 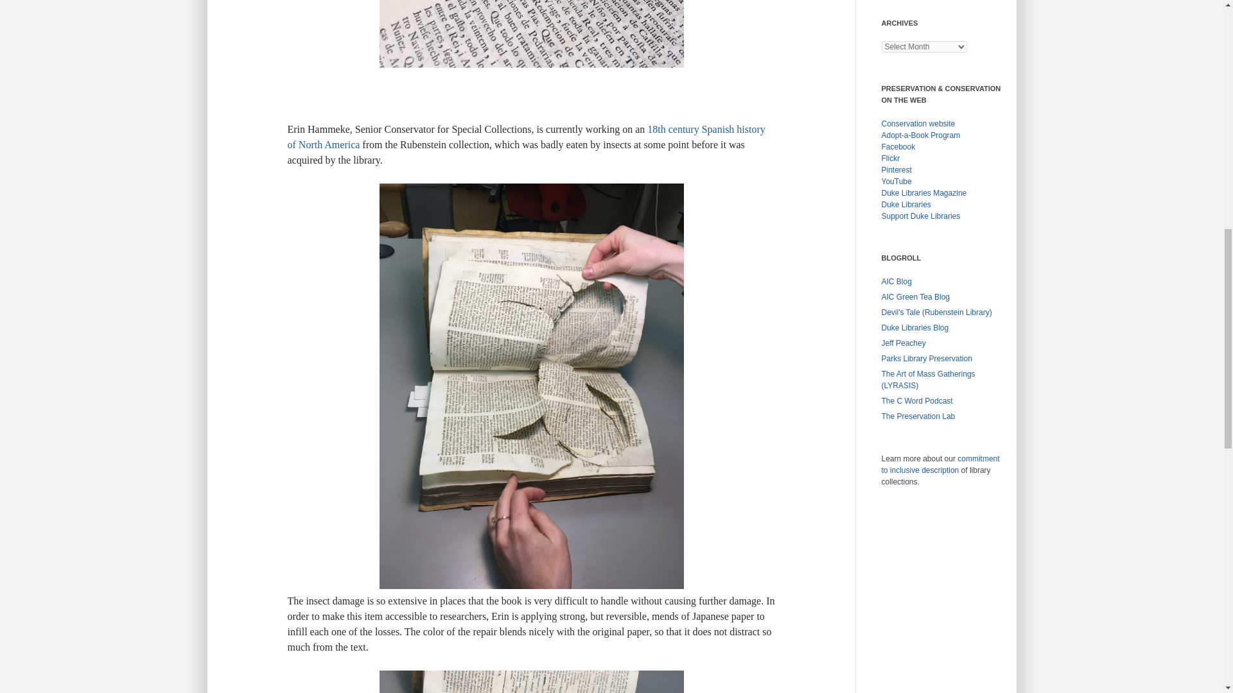 What do you see at coordinates (896, 182) in the screenshot?
I see `YouTube` at bounding box center [896, 182].